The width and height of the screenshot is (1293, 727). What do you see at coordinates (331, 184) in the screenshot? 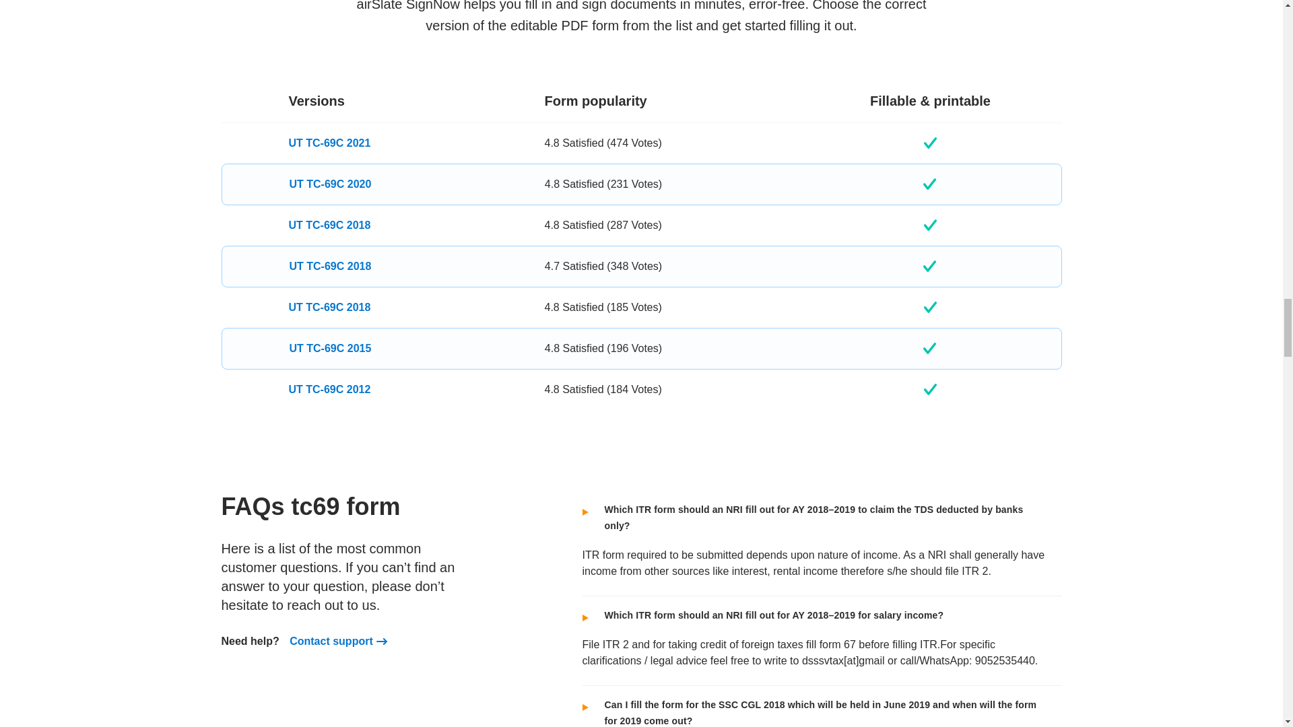
I see `UT TC-69C 2020` at bounding box center [331, 184].